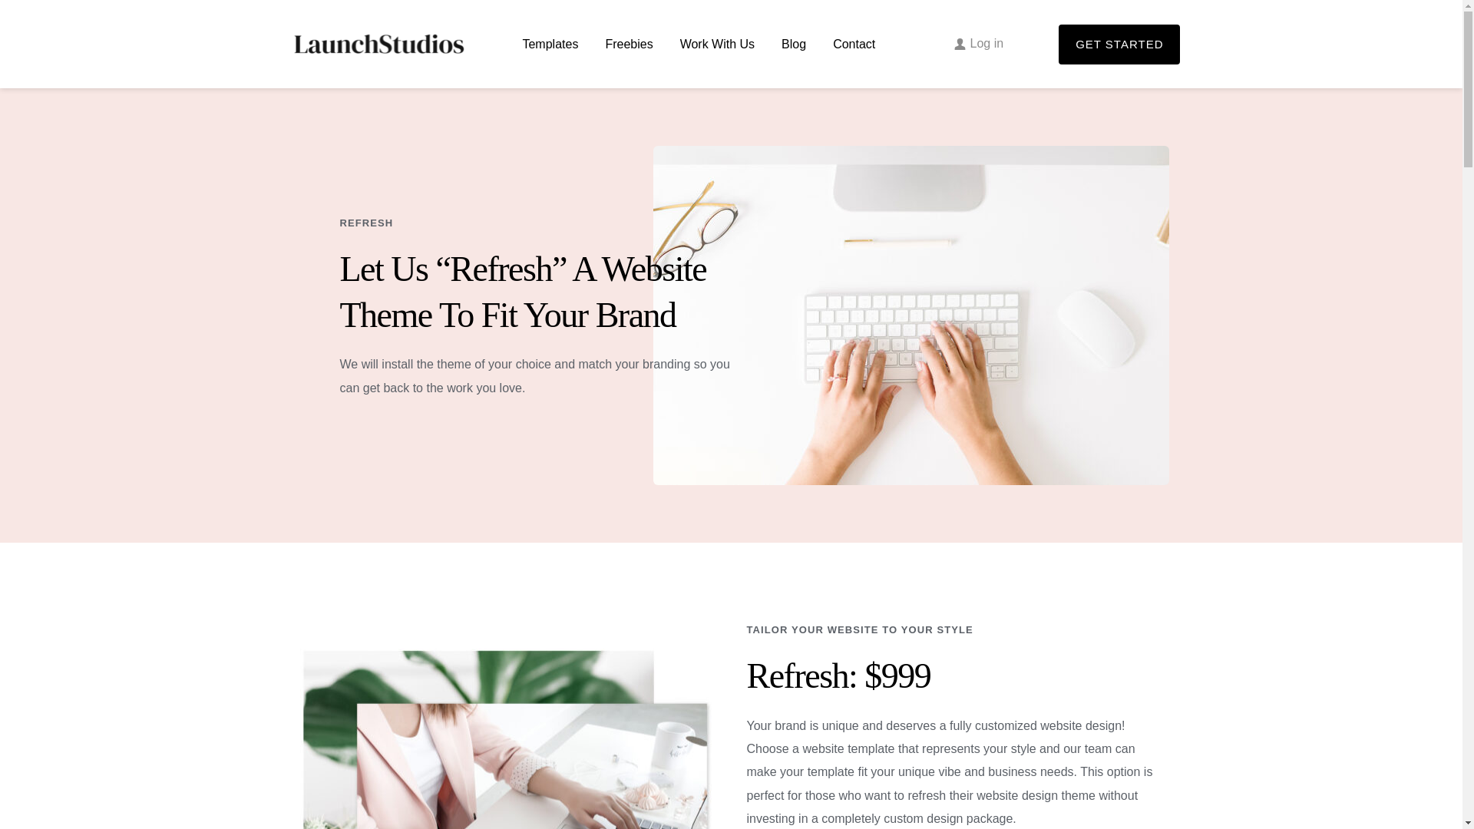 The height and width of the screenshot is (829, 1474). I want to click on Work With Us, so click(717, 45).